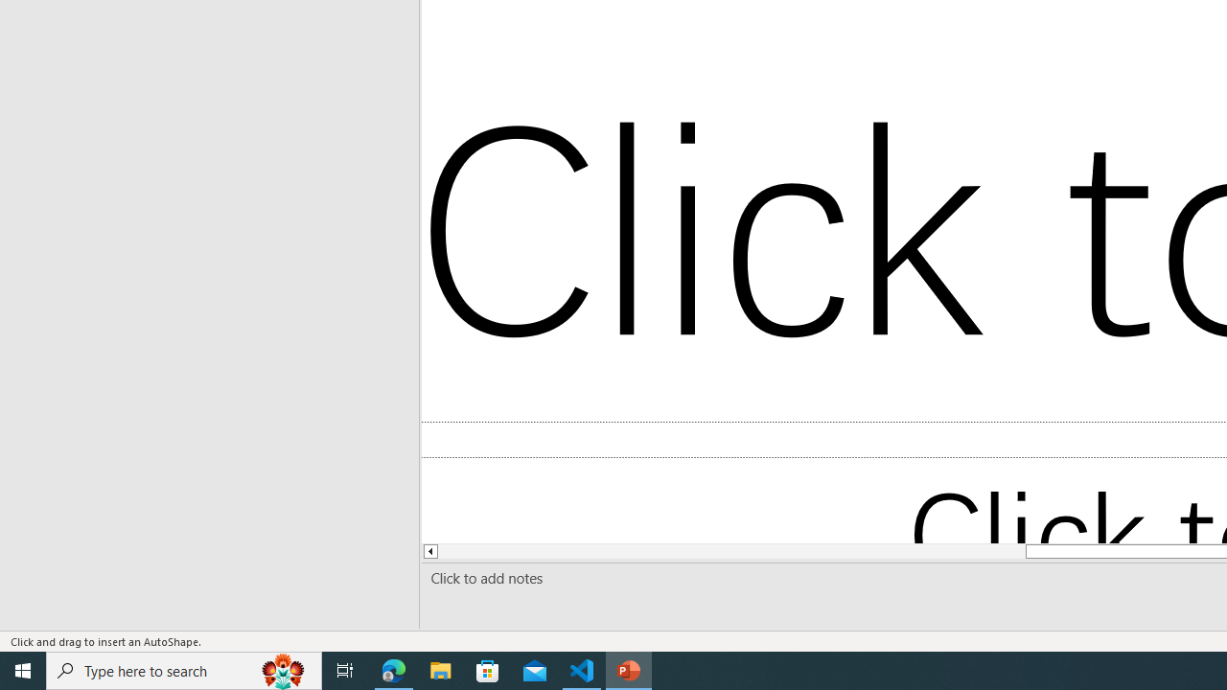 This screenshot has width=1227, height=690. Describe the element at coordinates (88, 640) in the screenshot. I see `Spell Check ` at that location.